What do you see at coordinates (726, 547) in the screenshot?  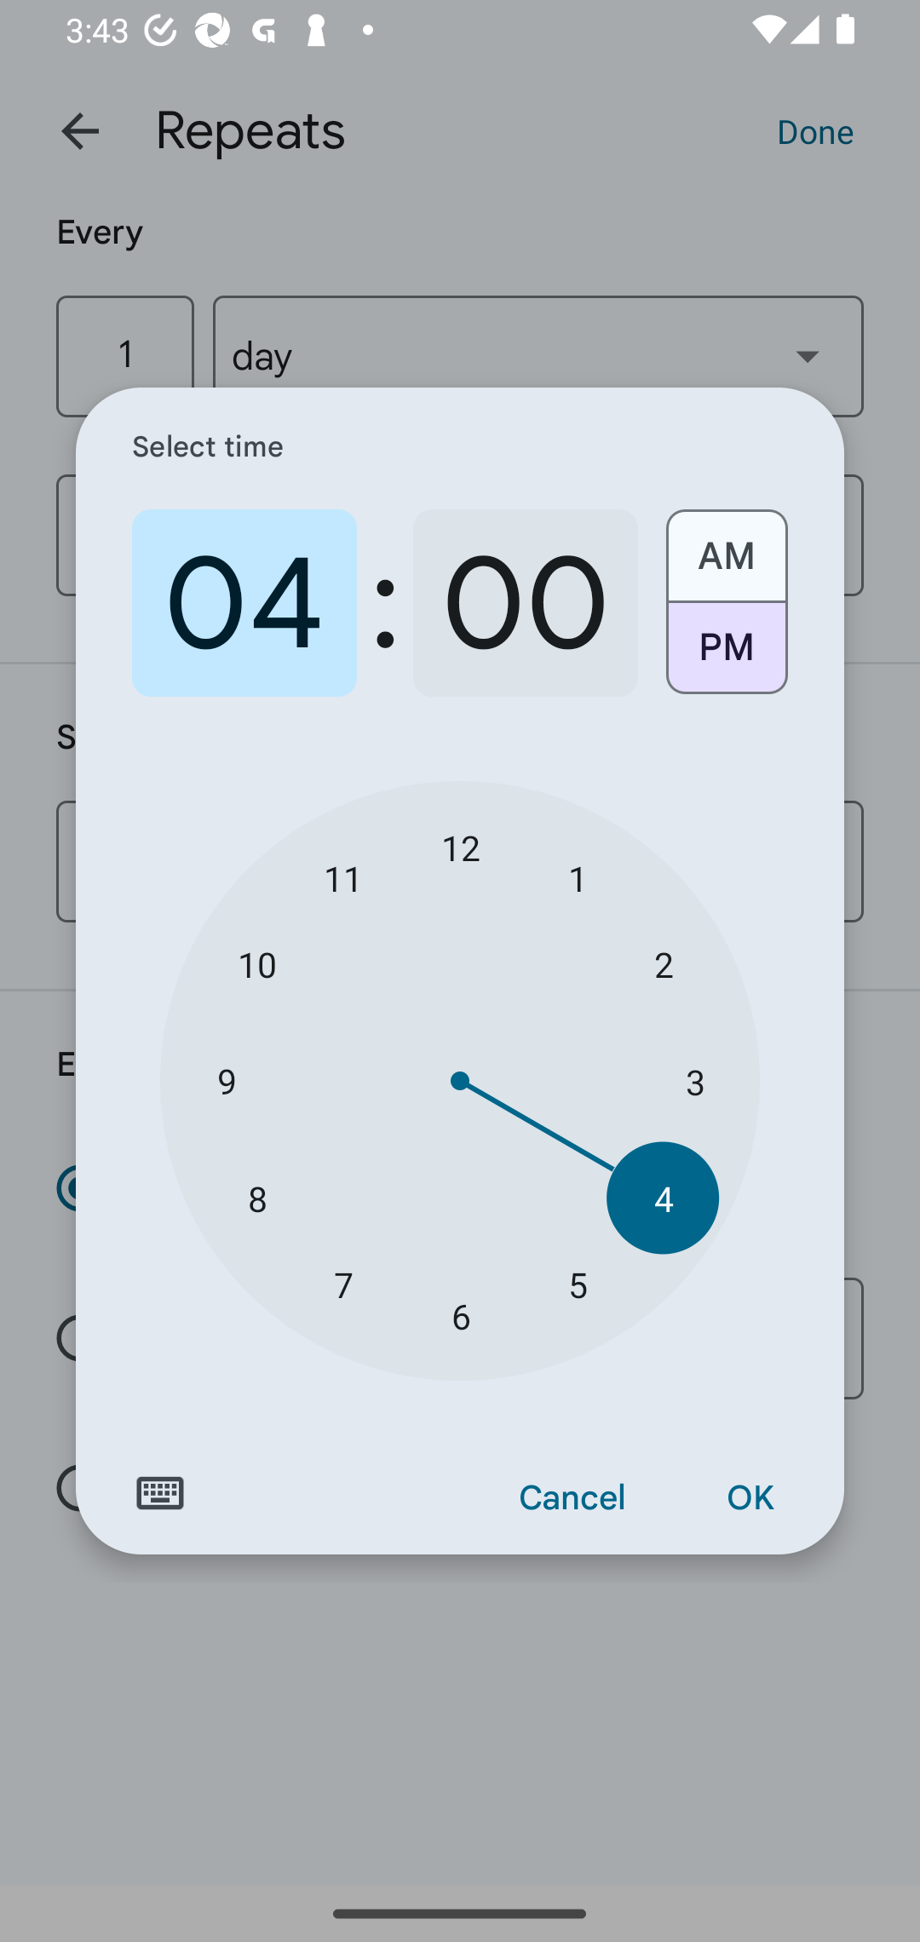 I see `AM` at bounding box center [726, 547].